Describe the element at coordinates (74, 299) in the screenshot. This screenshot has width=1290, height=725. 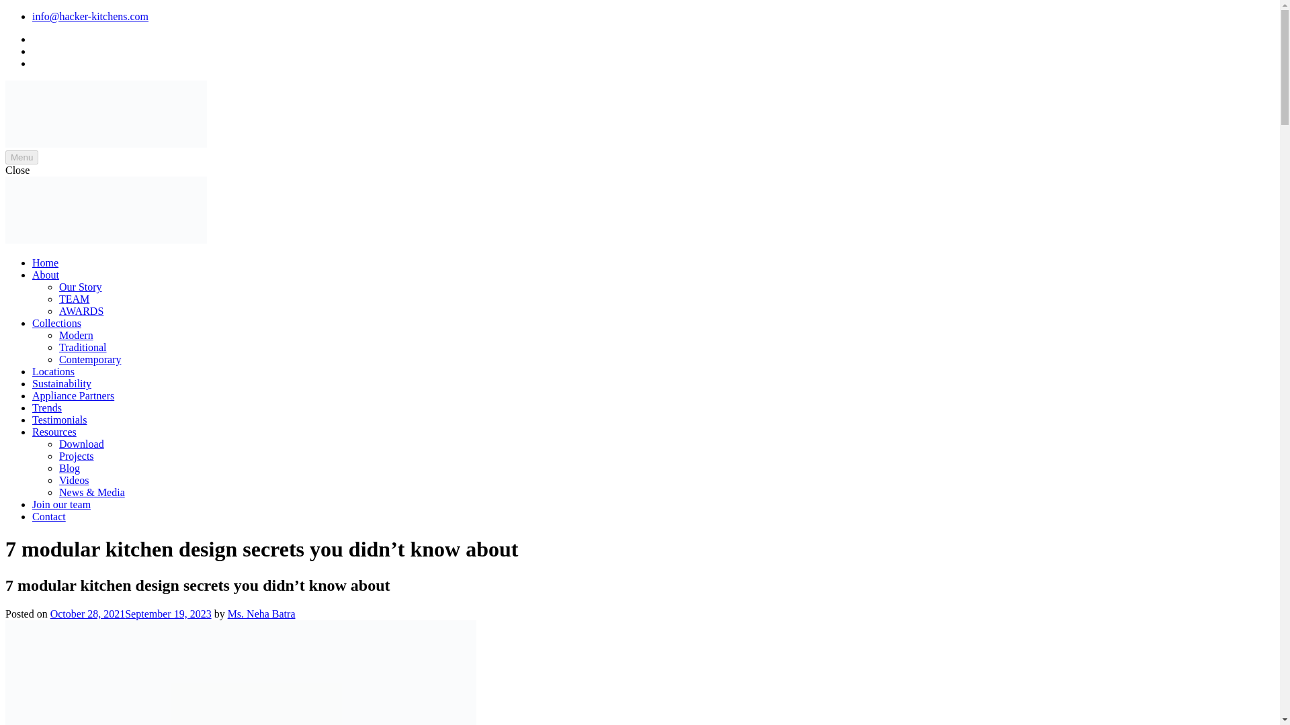
I see `TEAM` at that location.